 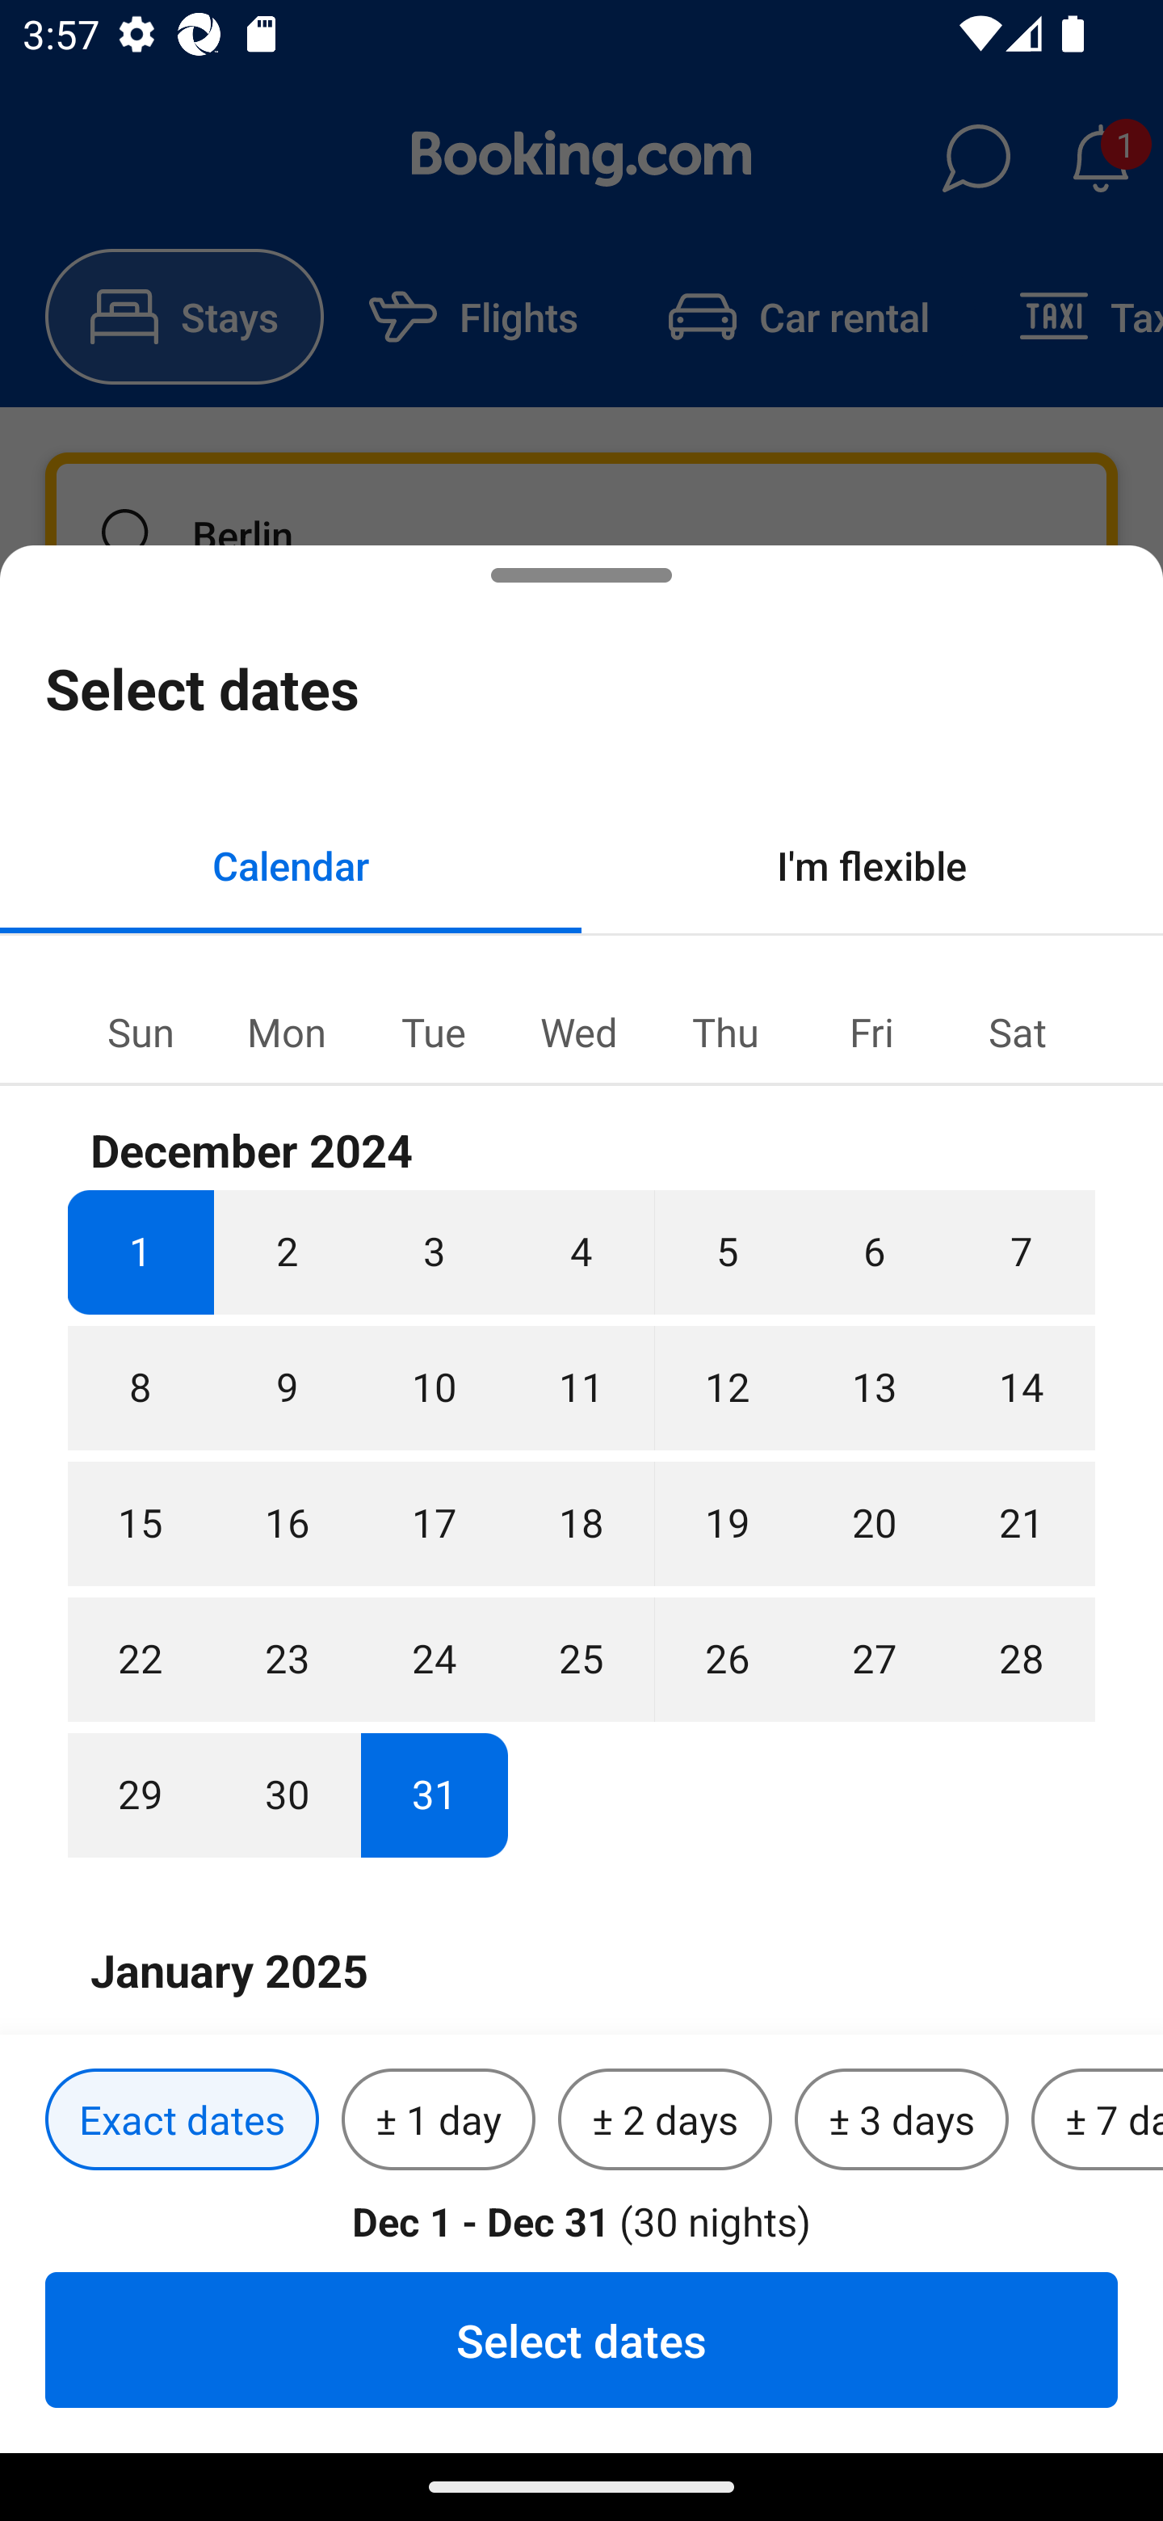 I want to click on I'm flexible, so click(x=872, y=865).